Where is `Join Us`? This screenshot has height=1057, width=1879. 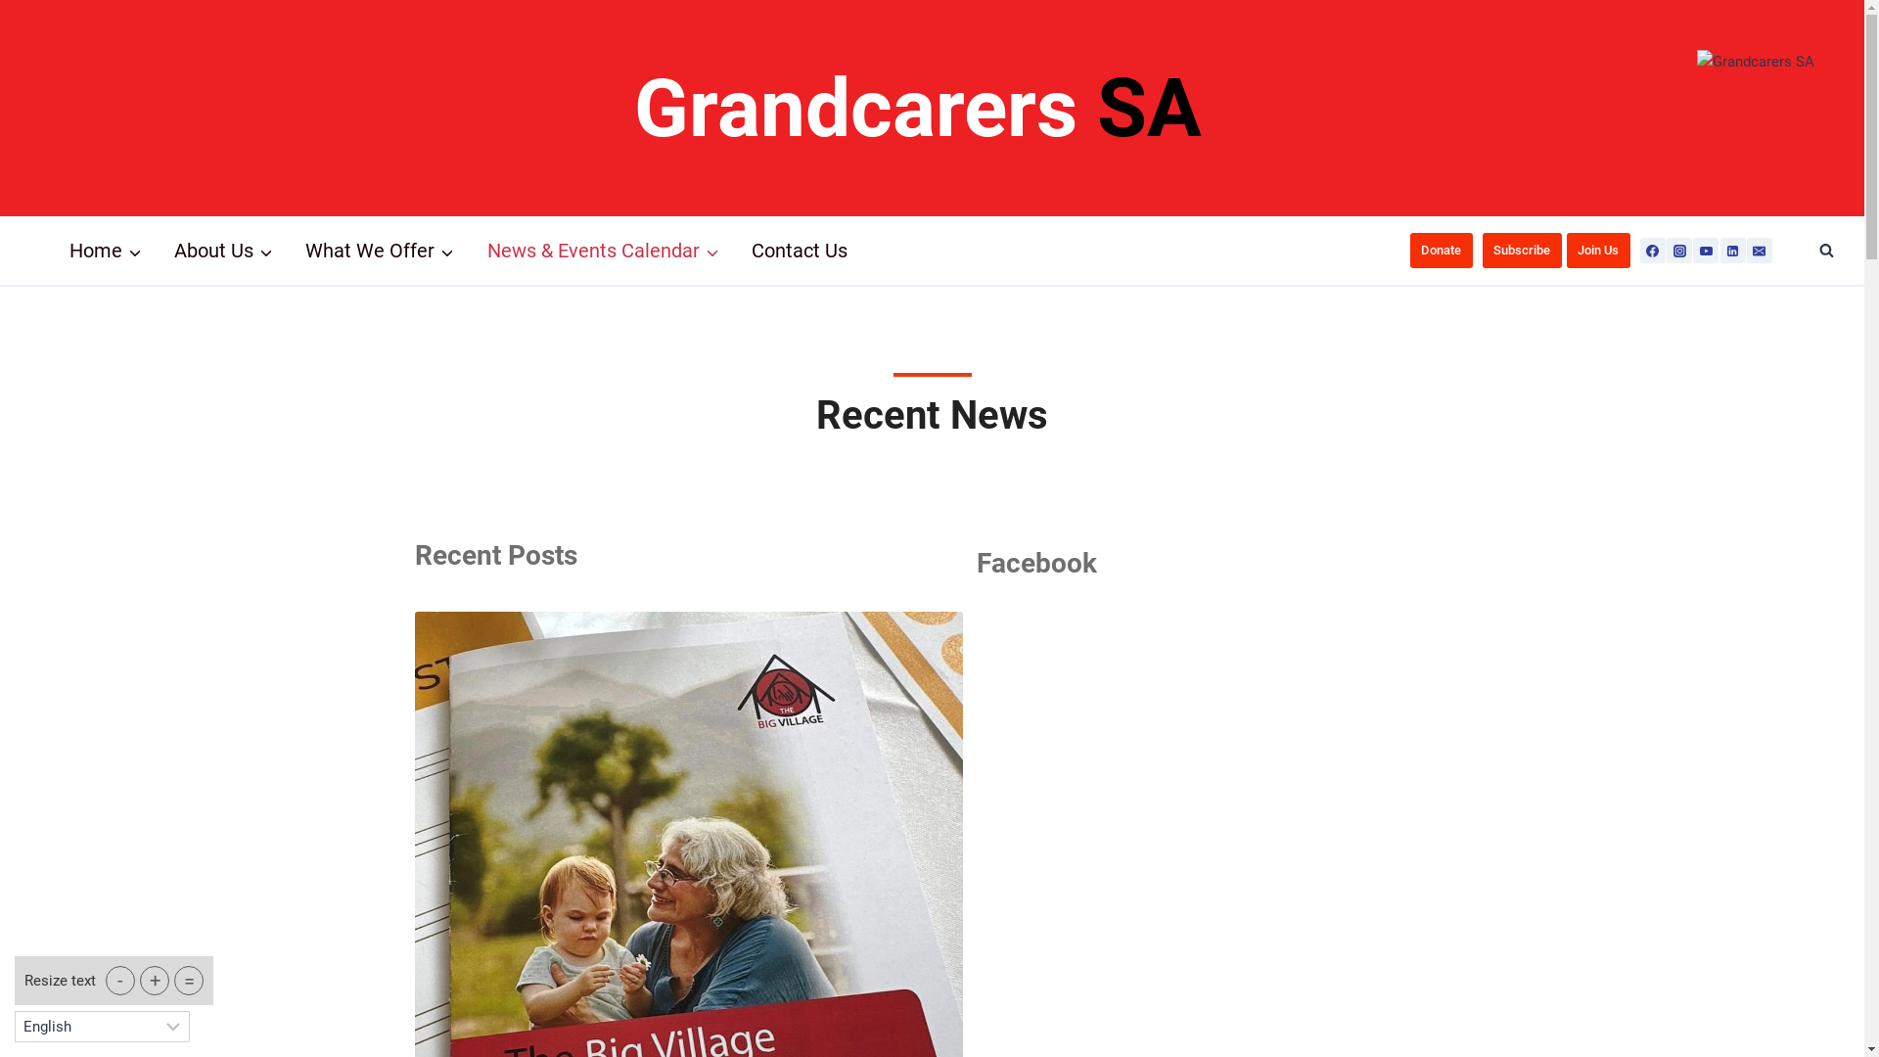 Join Us is located at coordinates (1599, 251).